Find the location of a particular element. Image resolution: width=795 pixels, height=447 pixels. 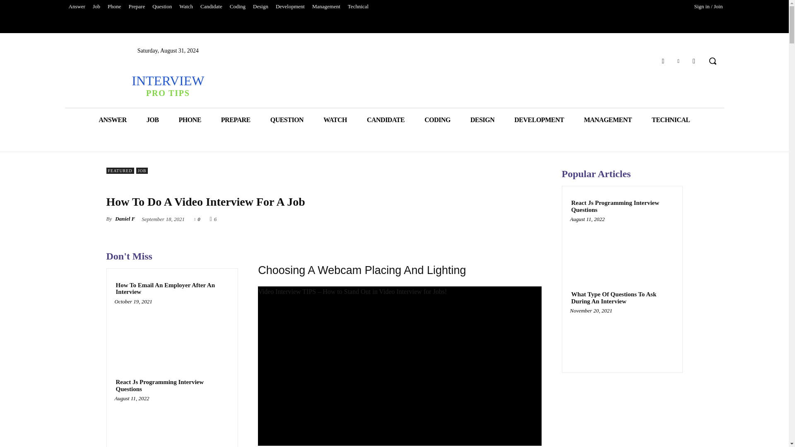

Technical is located at coordinates (358, 7).